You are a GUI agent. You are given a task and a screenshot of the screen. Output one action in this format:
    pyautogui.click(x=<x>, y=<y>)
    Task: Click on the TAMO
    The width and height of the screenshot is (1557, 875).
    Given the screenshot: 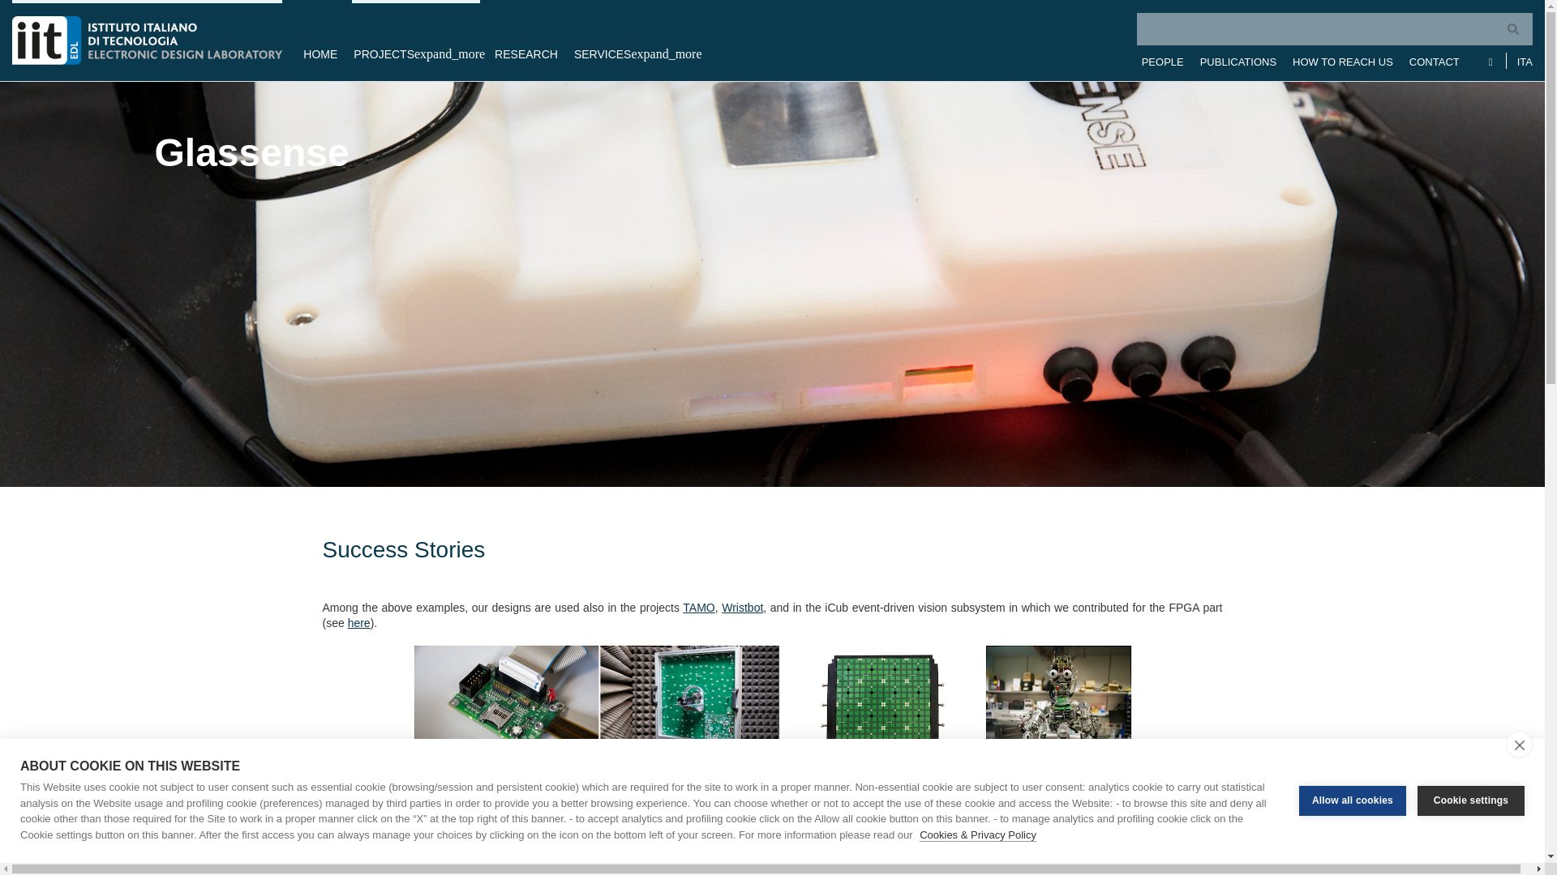 What is the action you would take?
    pyautogui.click(x=699, y=608)
    